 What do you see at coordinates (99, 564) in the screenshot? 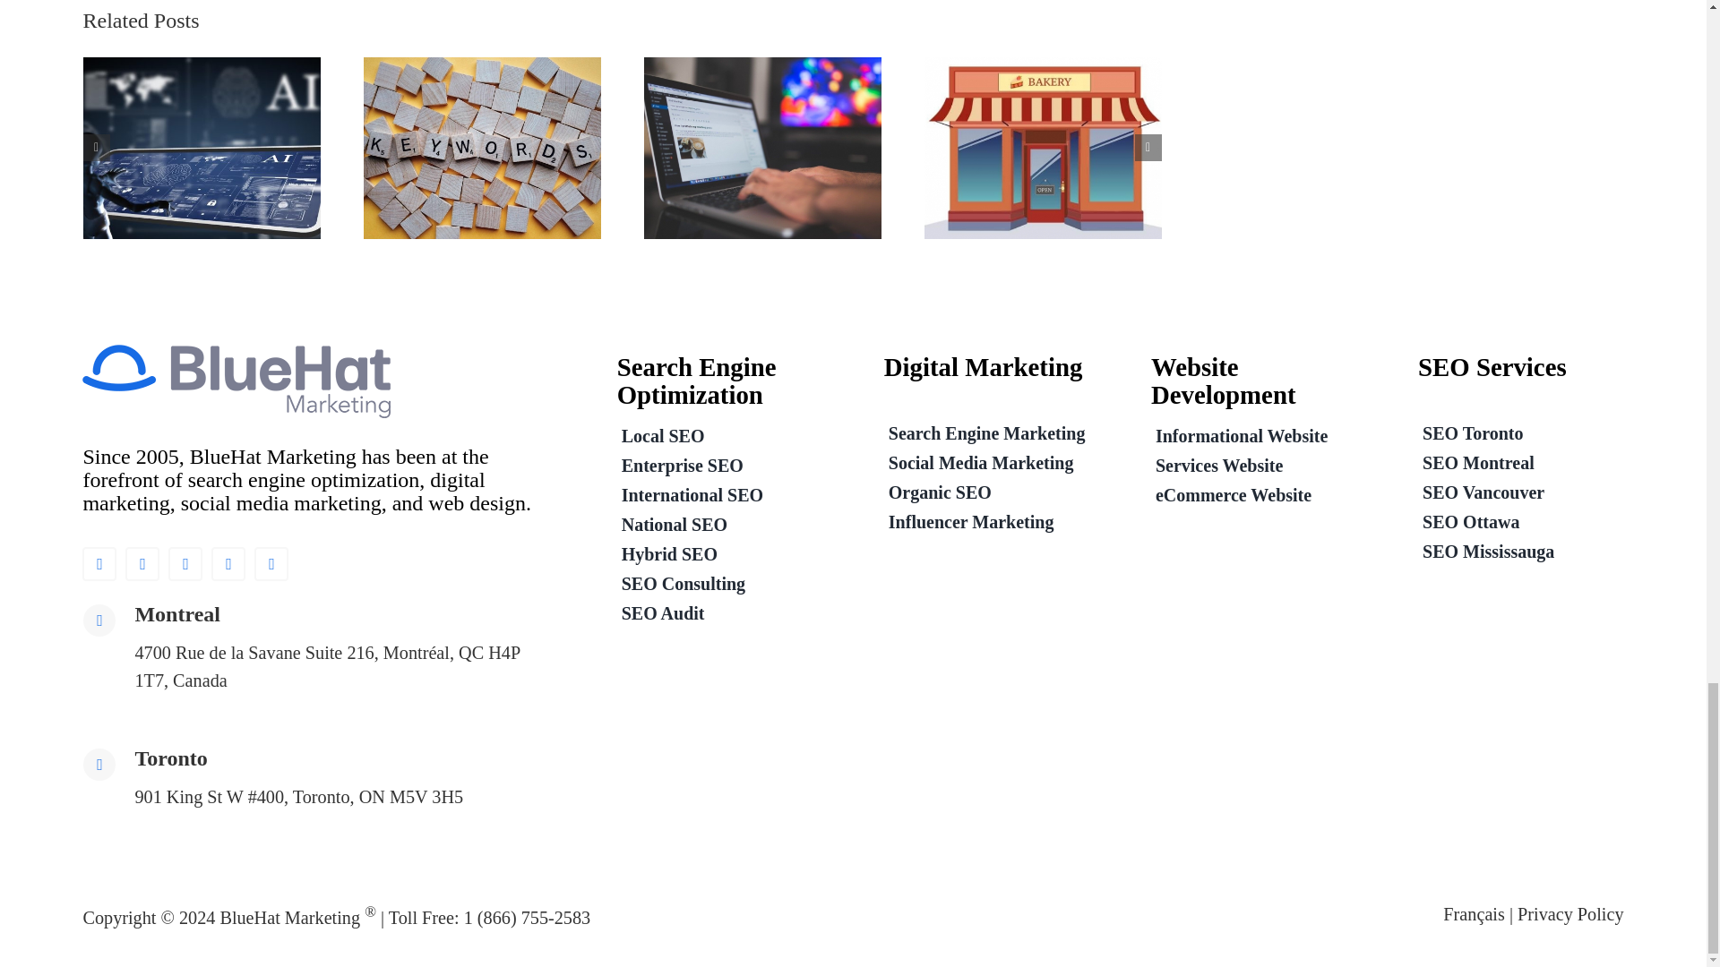
I see `Facebook` at bounding box center [99, 564].